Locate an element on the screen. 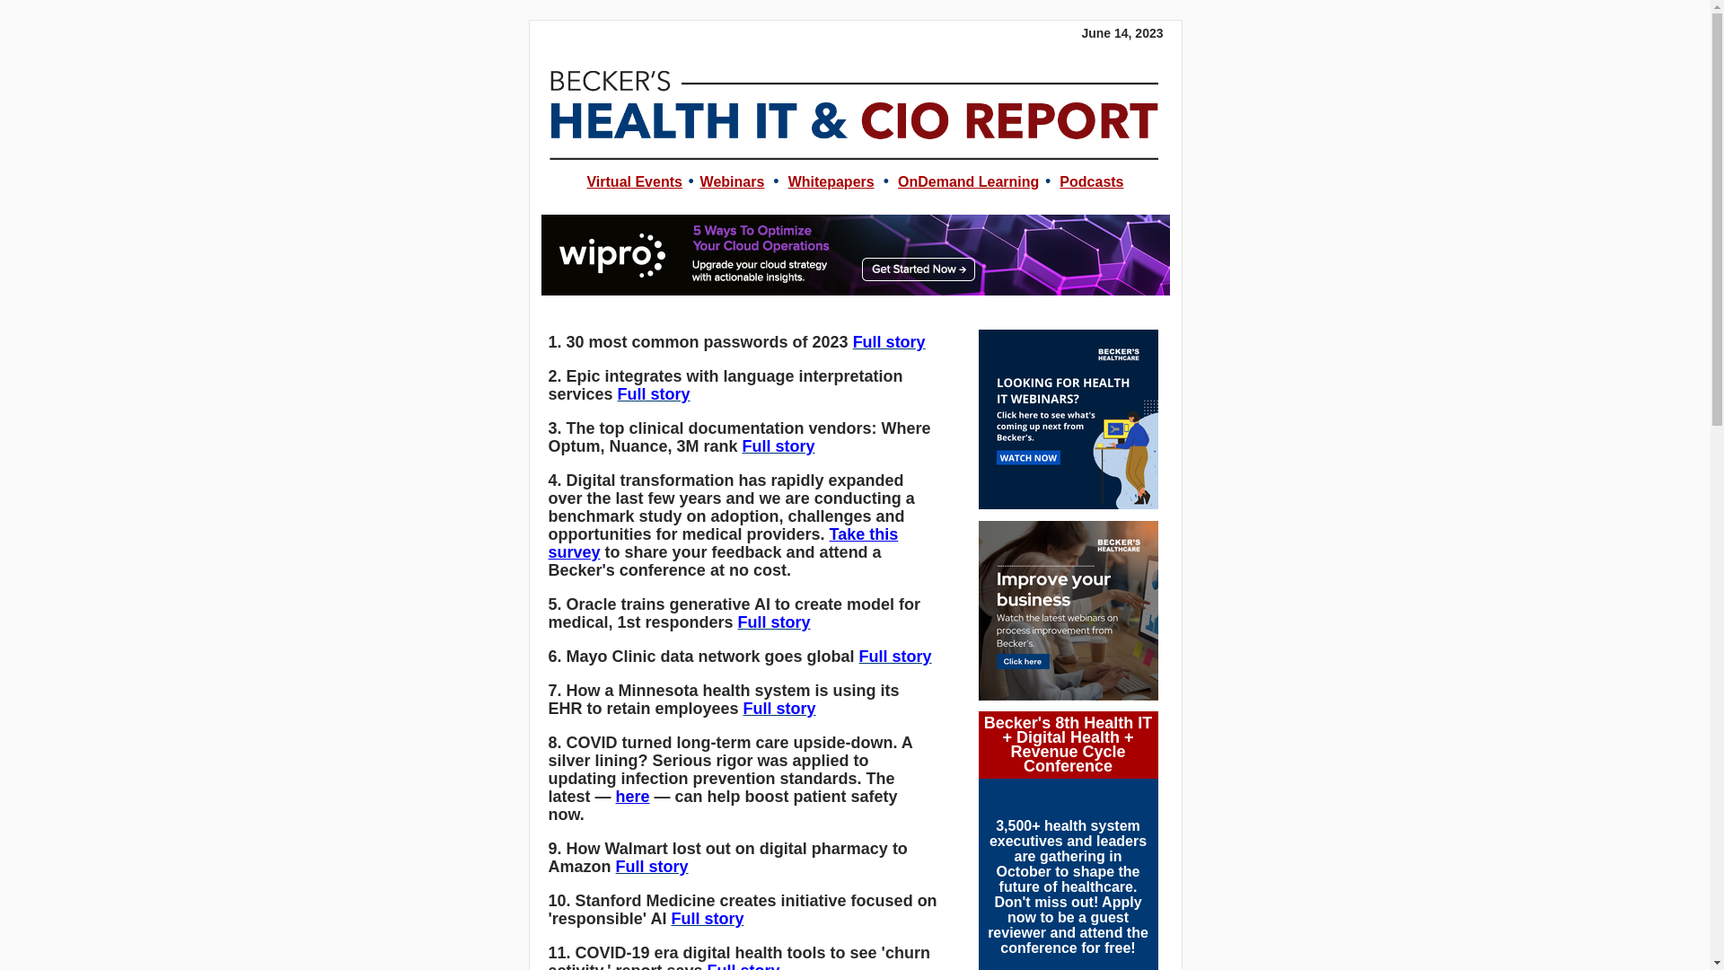 The height and width of the screenshot is (970, 1724). Full story is located at coordinates (706, 918).